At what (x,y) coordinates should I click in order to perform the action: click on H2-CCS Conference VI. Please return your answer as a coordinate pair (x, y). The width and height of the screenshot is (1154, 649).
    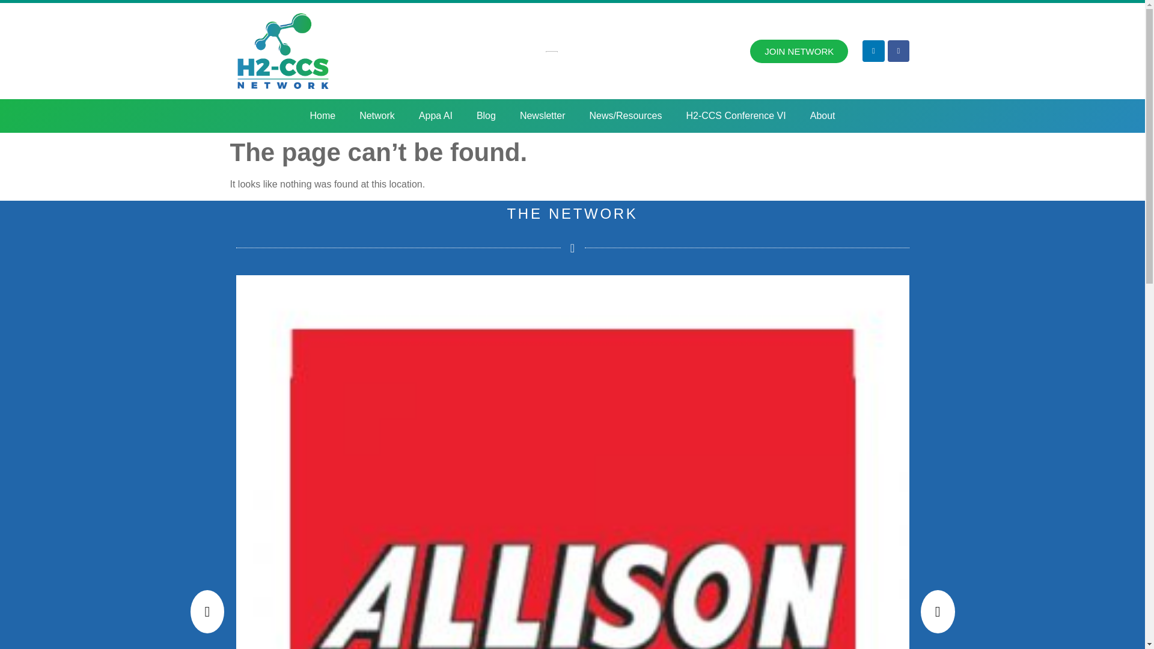
    Looking at the image, I should click on (736, 116).